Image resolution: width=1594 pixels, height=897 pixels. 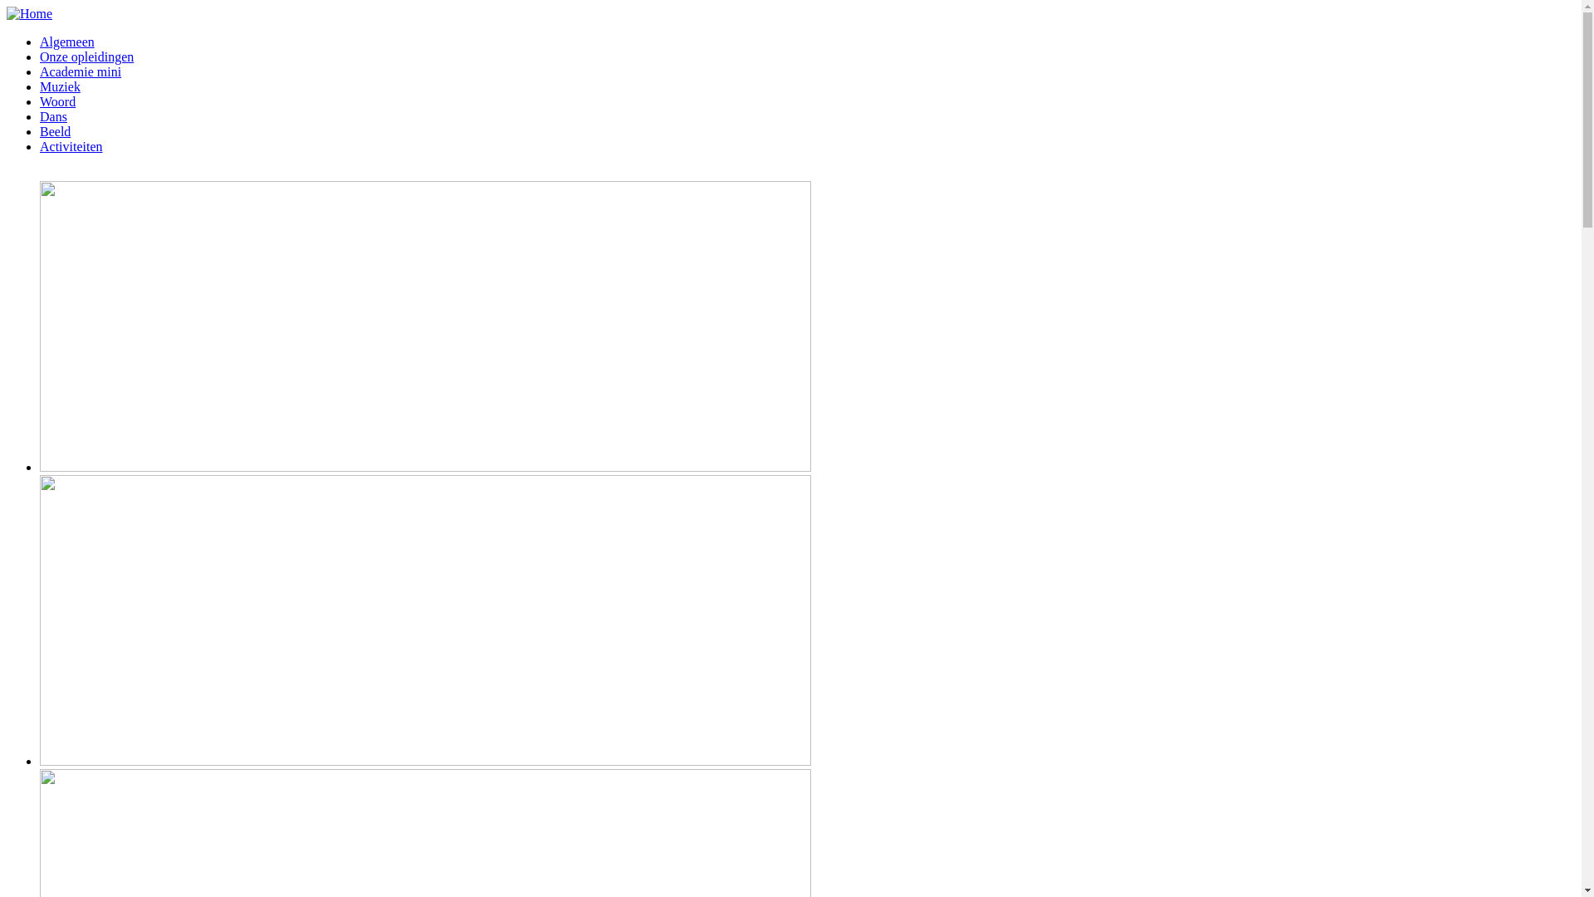 What do you see at coordinates (81, 71) in the screenshot?
I see `Academie mini` at bounding box center [81, 71].